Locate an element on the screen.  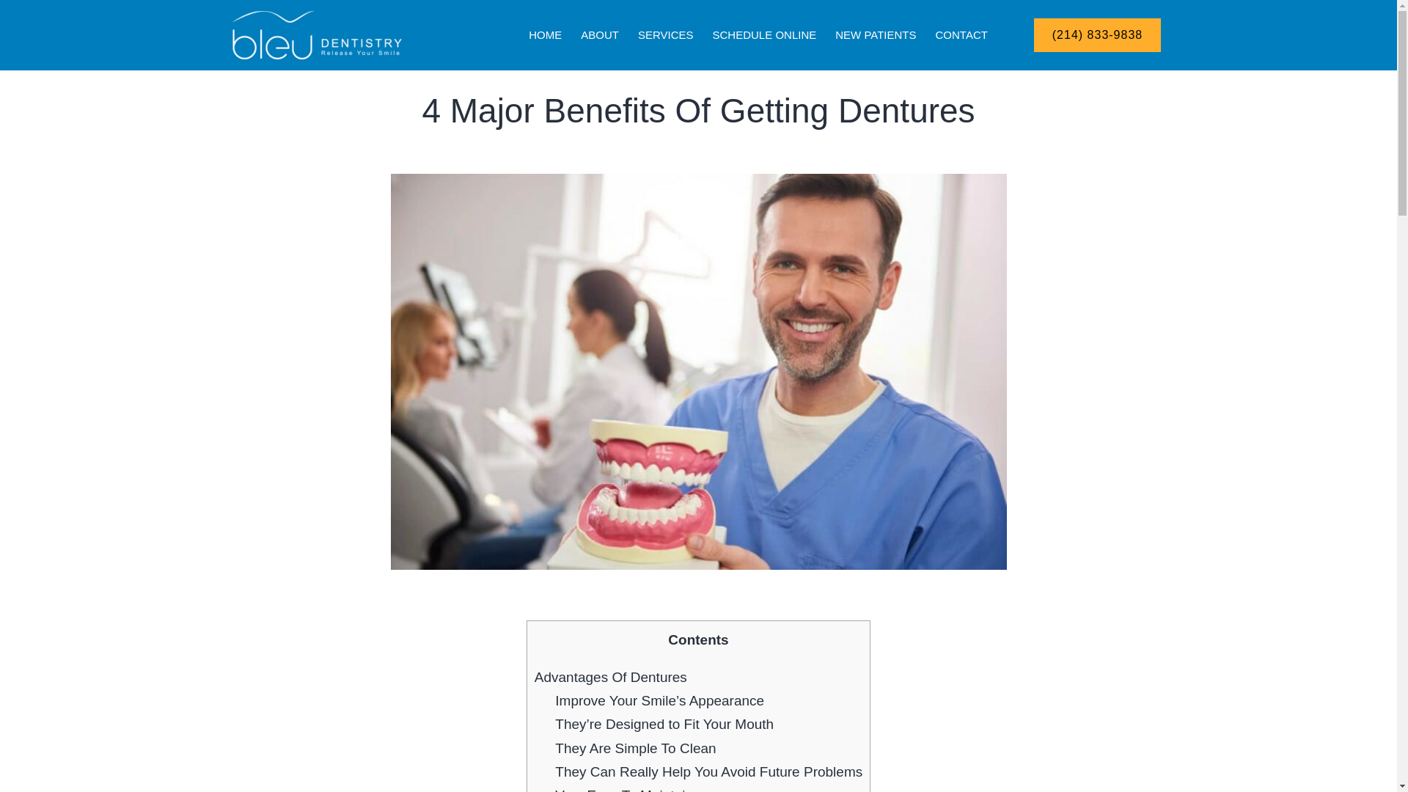
NEW PATIENTS is located at coordinates (876, 35).